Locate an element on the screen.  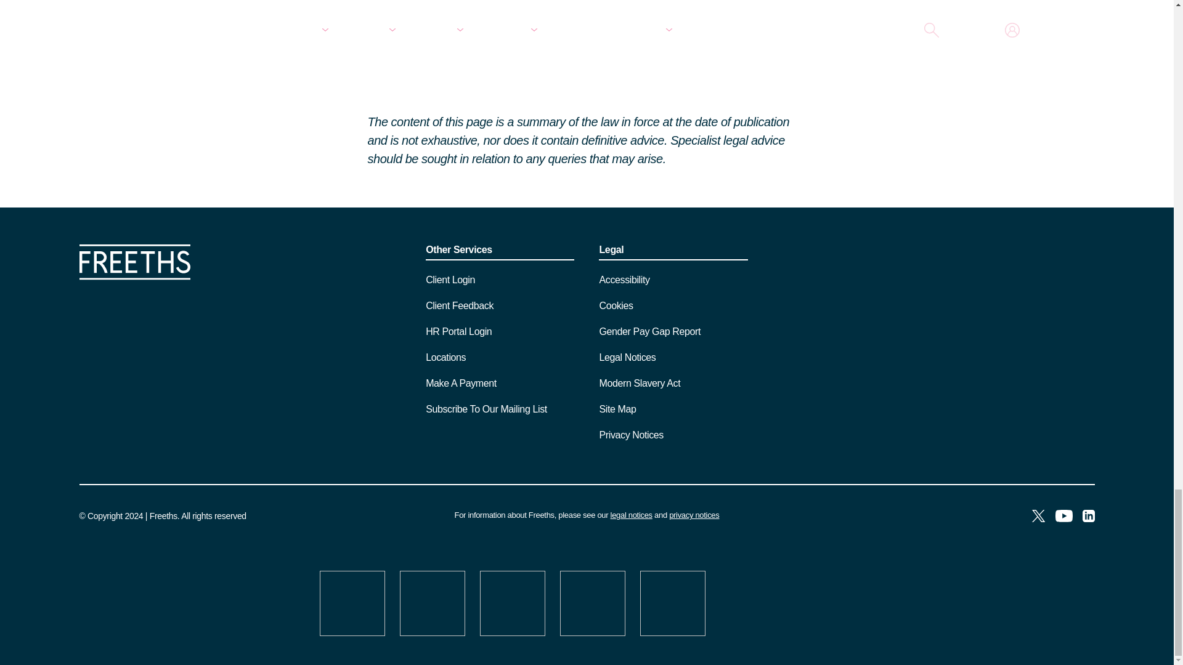
Other Services is located at coordinates (500, 252).